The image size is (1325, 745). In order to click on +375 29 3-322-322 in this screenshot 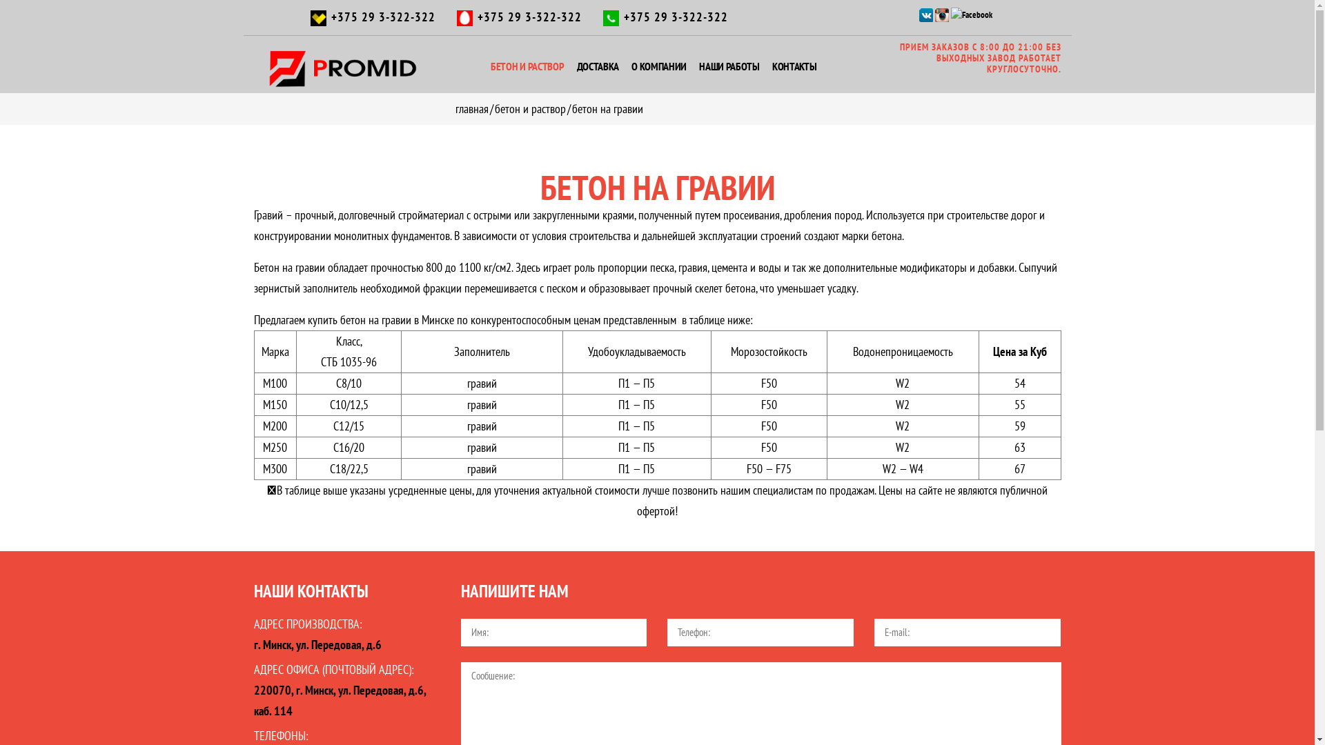, I will do `click(676, 17)`.